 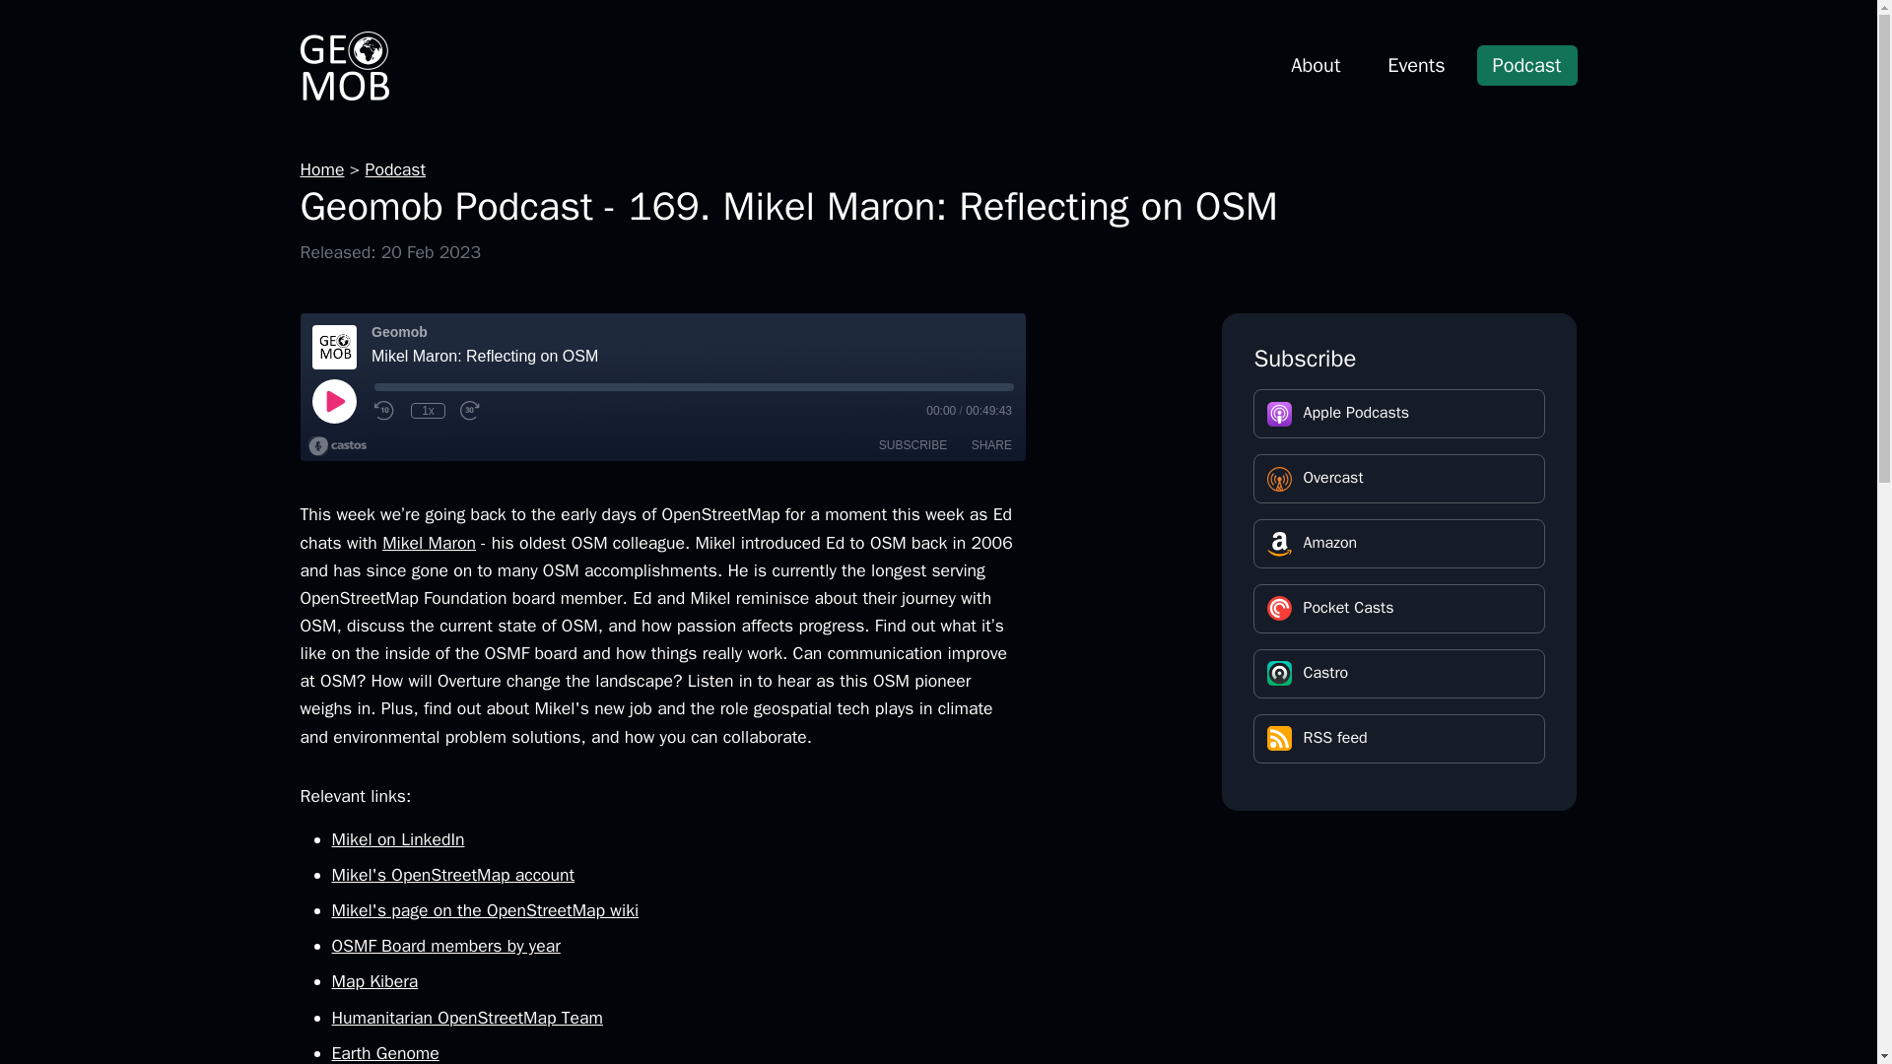 I want to click on Mikel Maron, so click(x=429, y=542).